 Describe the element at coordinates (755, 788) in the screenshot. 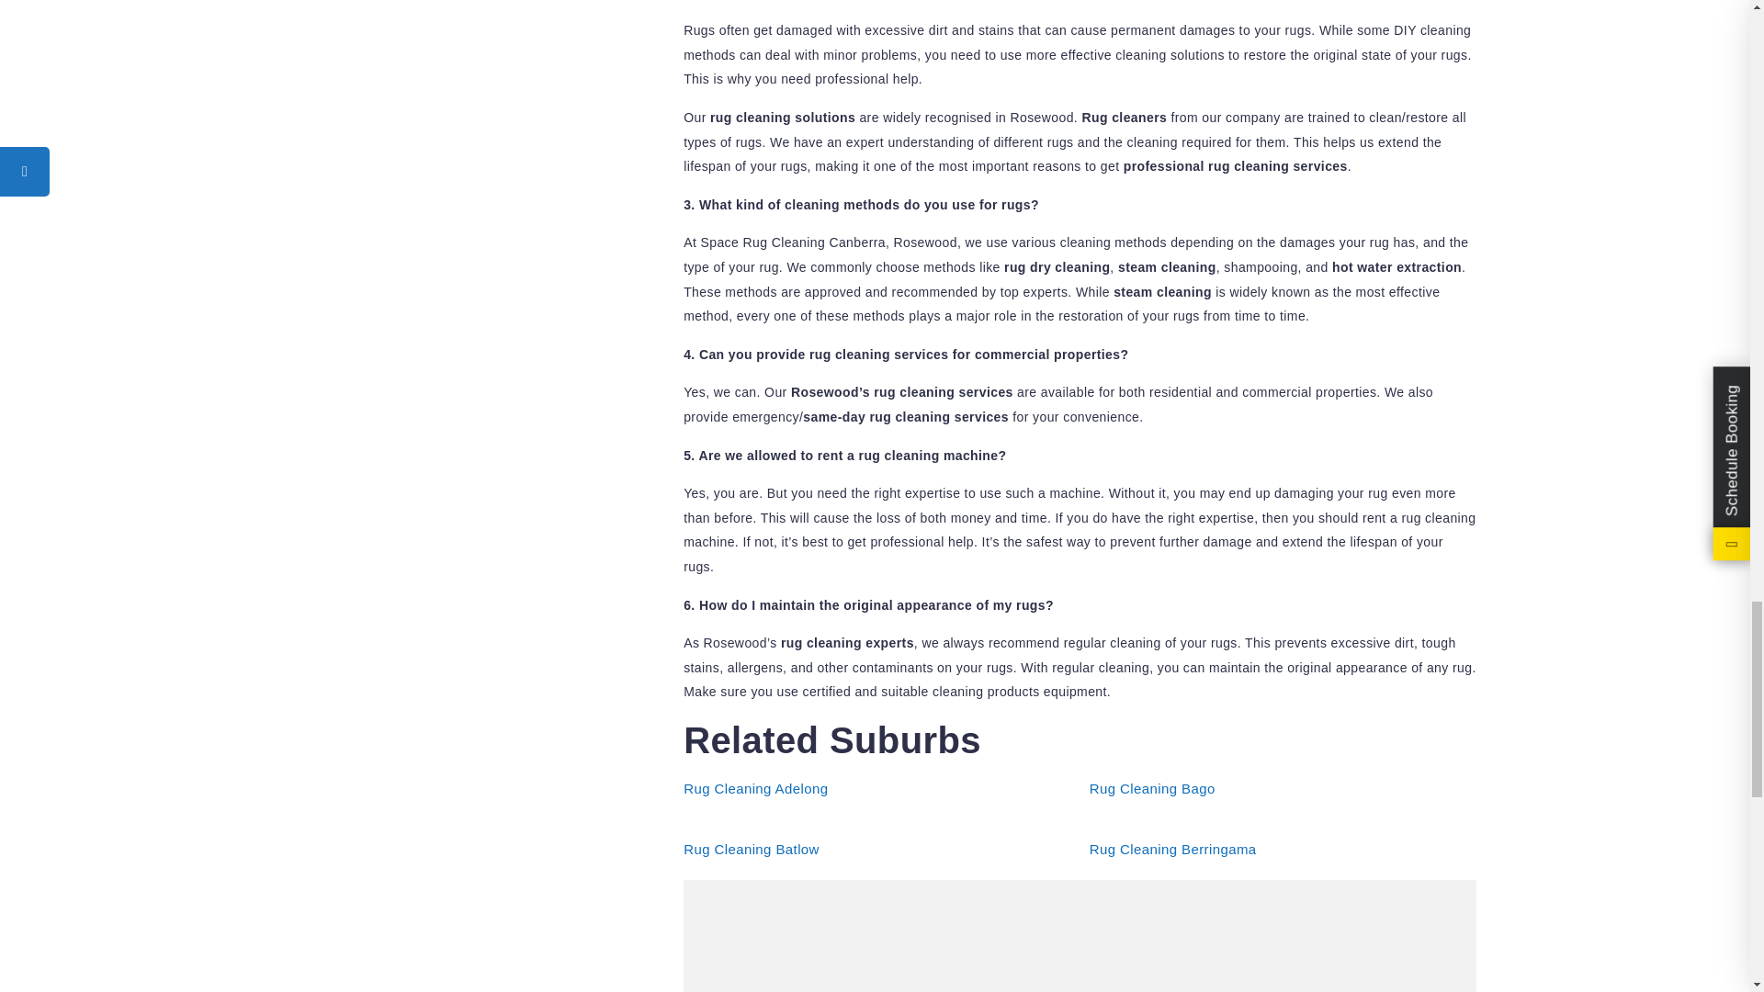

I see `Rug Cleaning Adelong` at that location.